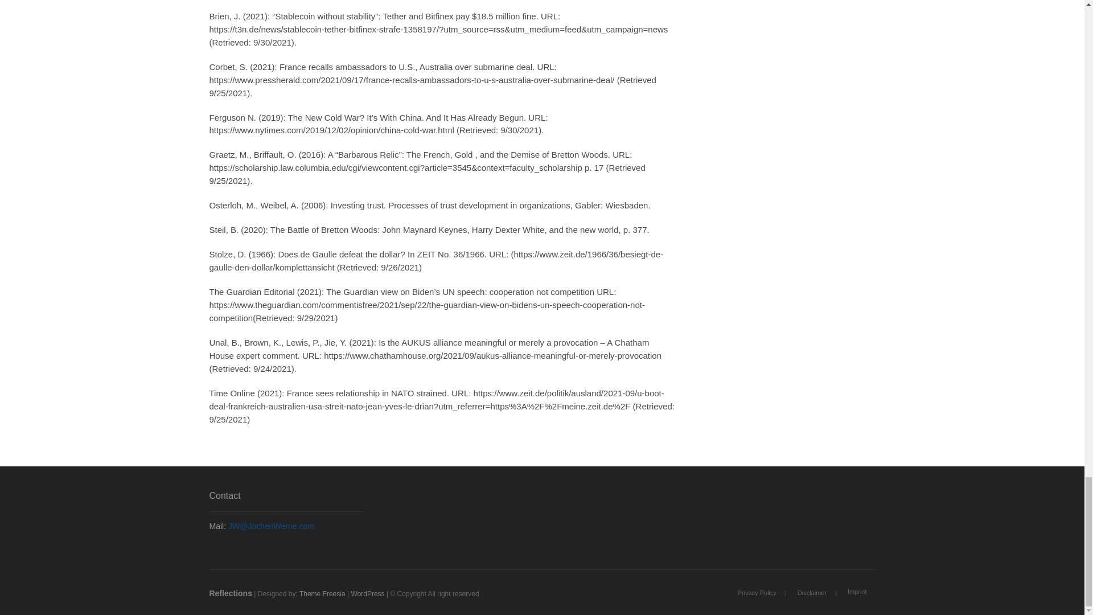  What do you see at coordinates (322, 593) in the screenshot?
I see `Theme Freesia` at bounding box center [322, 593].